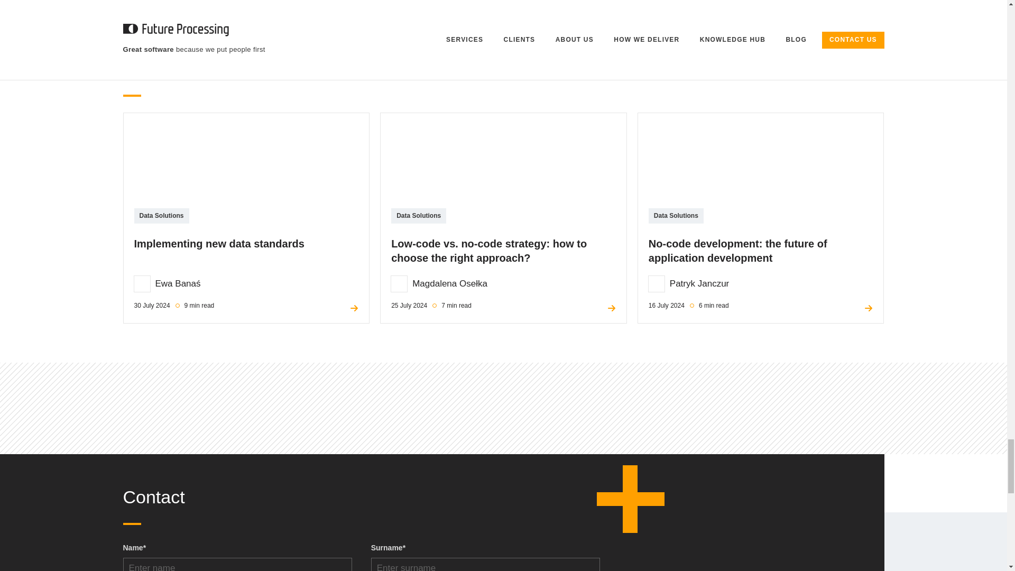  What do you see at coordinates (760, 164) in the screenshot?
I see `No-code development: the future of application development` at bounding box center [760, 164].